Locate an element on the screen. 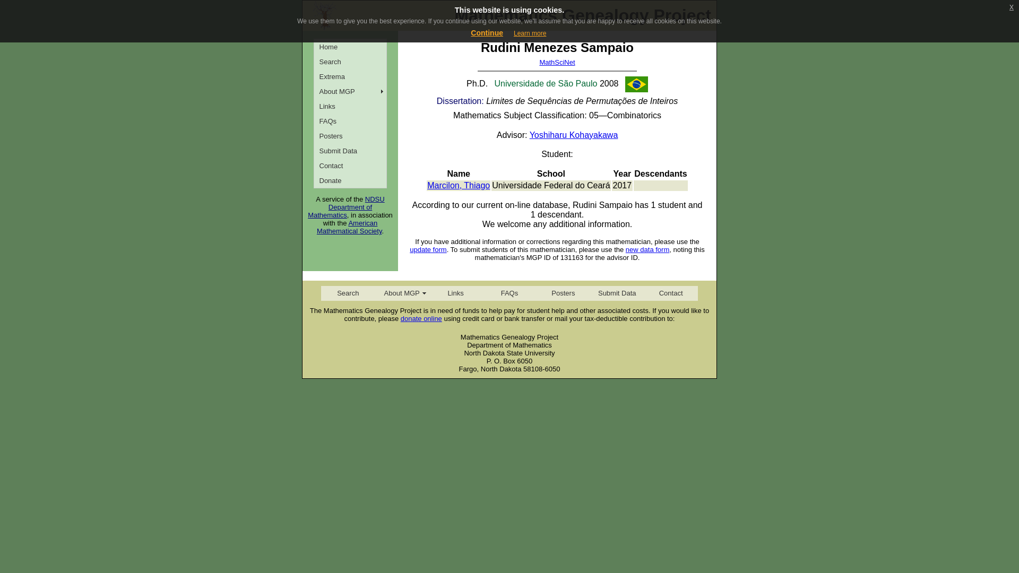 This screenshot has height=573, width=1019. Donate is located at coordinates (350, 180).